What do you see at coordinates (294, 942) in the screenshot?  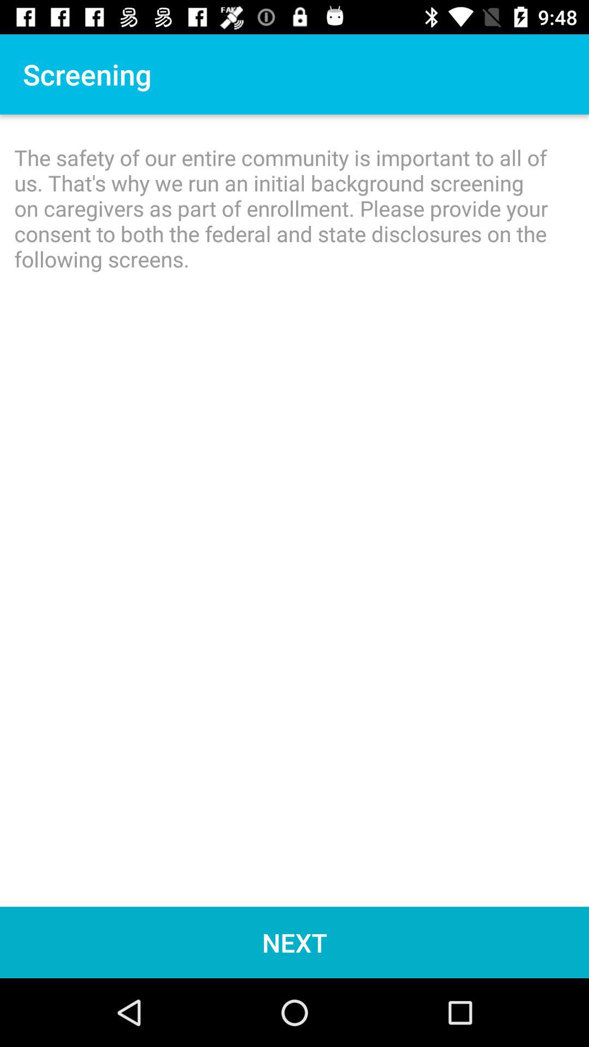 I see `select the next item` at bounding box center [294, 942].